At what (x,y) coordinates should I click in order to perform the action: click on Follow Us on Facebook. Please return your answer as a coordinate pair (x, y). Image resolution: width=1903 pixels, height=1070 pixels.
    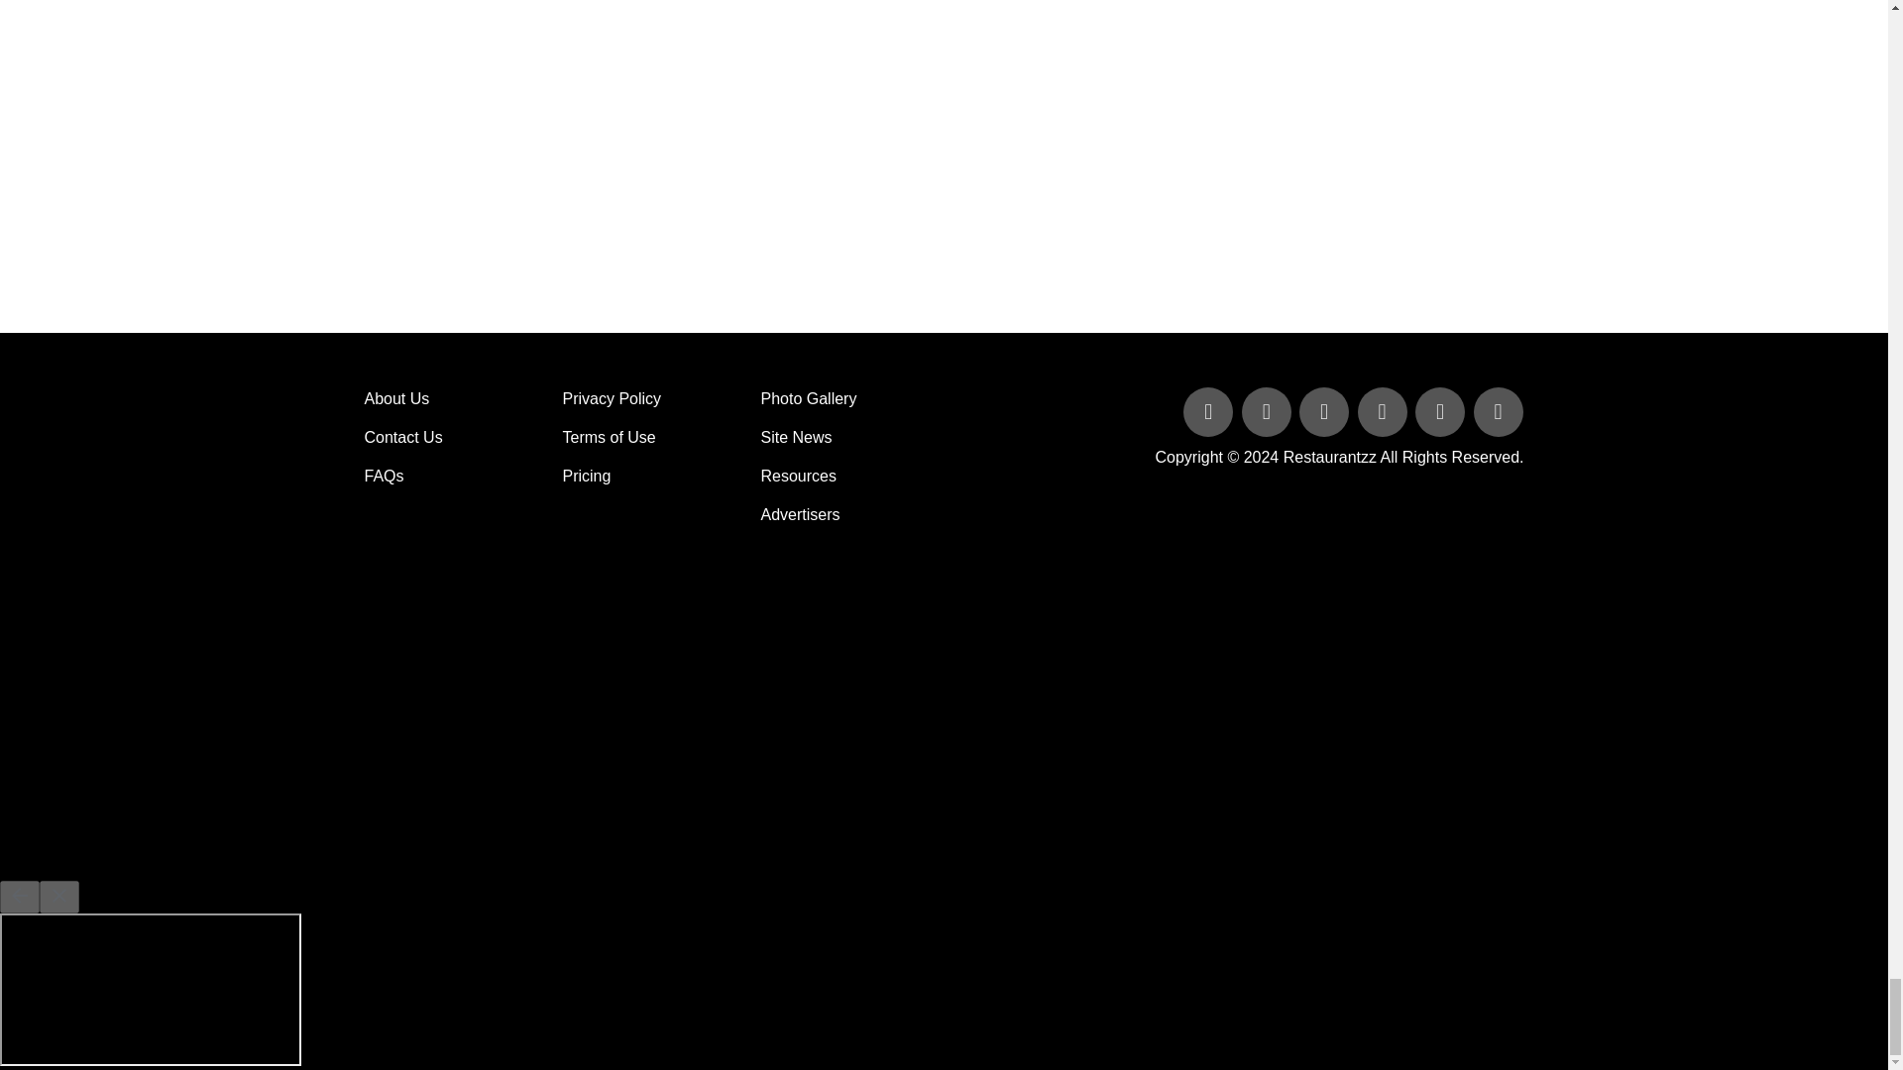
    Looking at the image, I should click on (1209, 413).